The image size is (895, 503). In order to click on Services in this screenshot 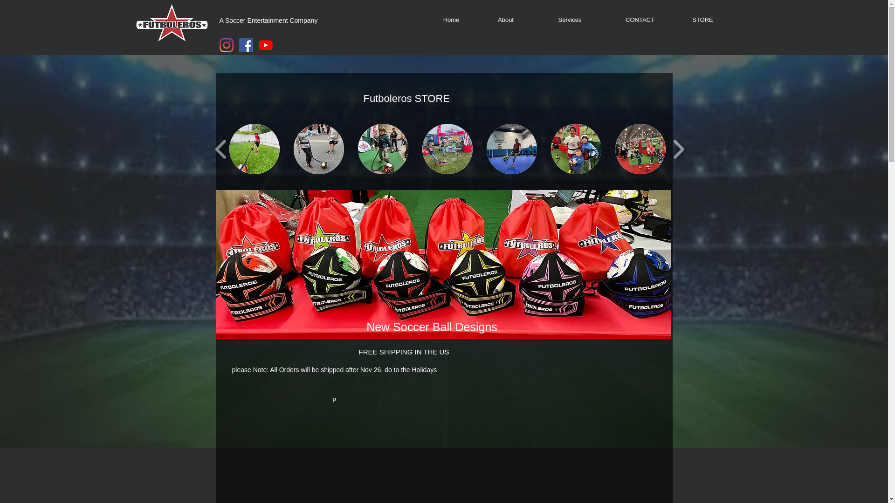, I will do `click(570, 20)`.